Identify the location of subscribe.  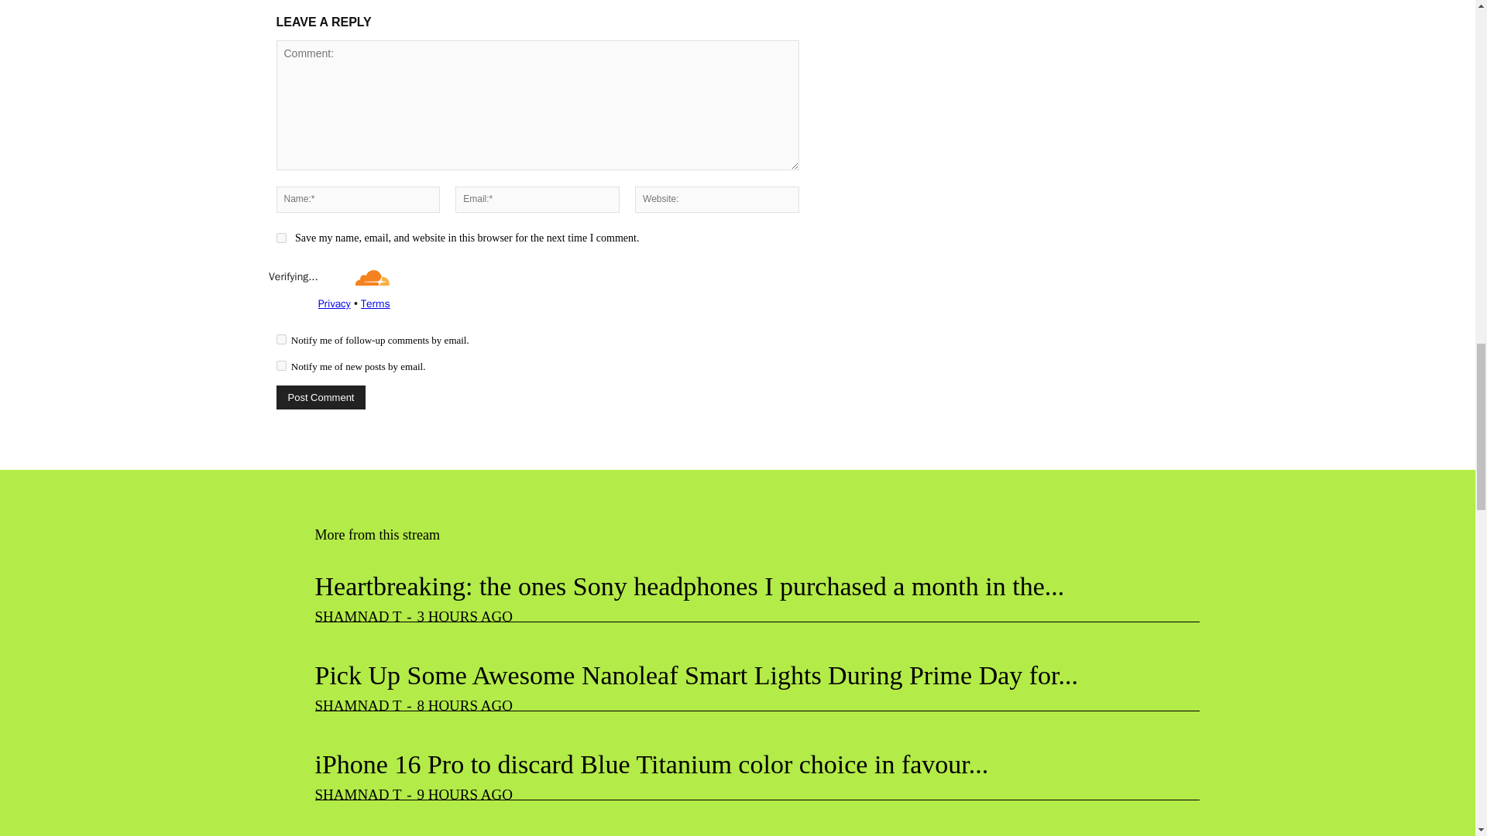
(280, 365).